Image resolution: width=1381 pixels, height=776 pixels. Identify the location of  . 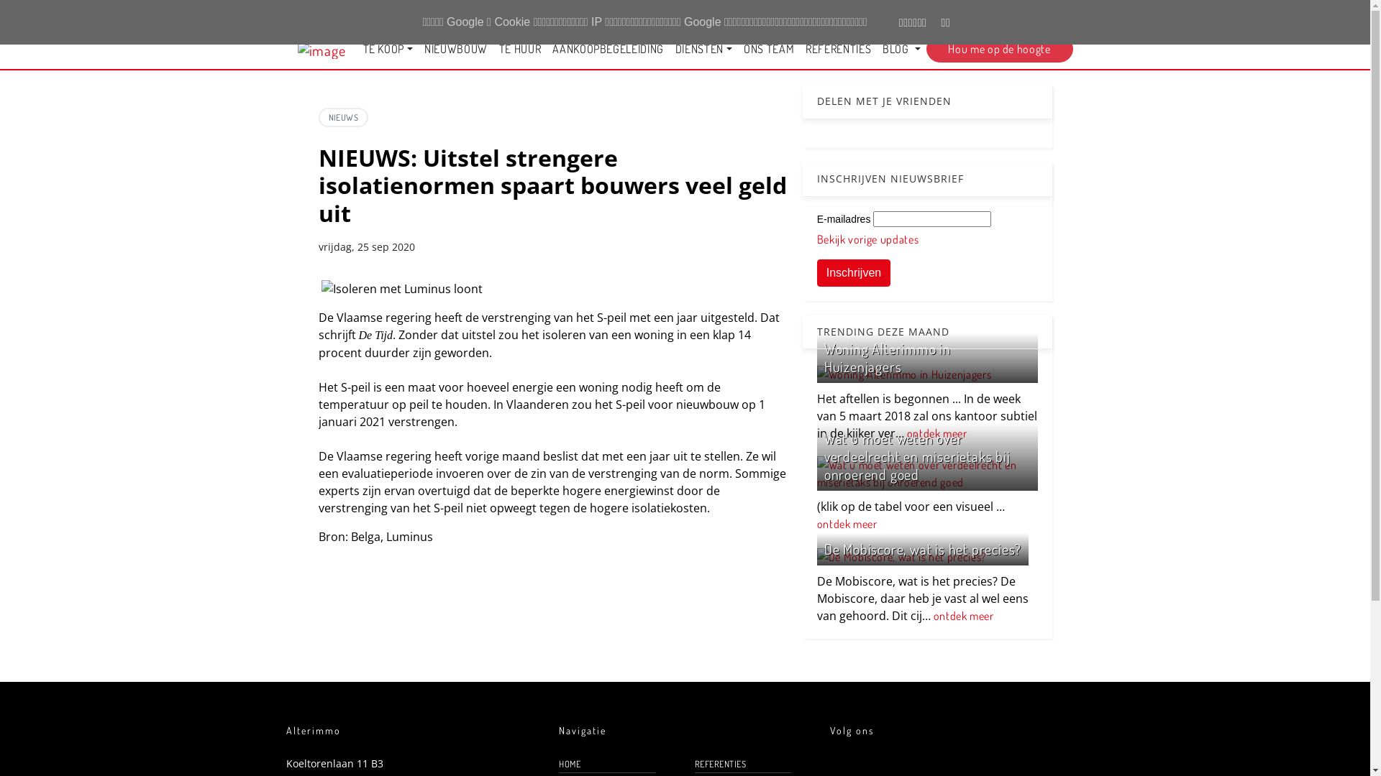
(1030, 14).